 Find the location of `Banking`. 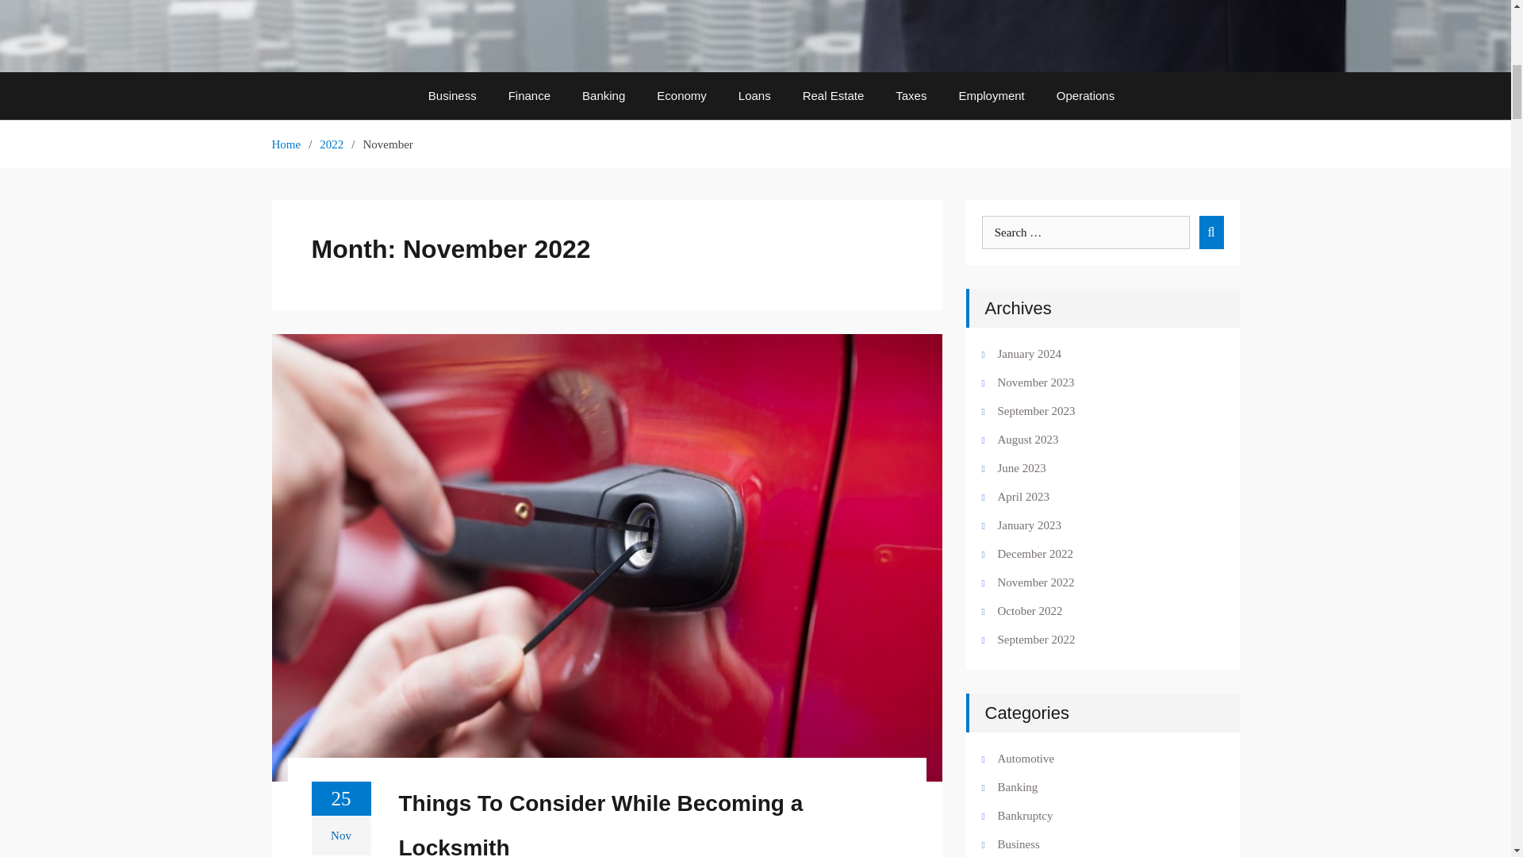

Banking is located at coordinates (604, 95).